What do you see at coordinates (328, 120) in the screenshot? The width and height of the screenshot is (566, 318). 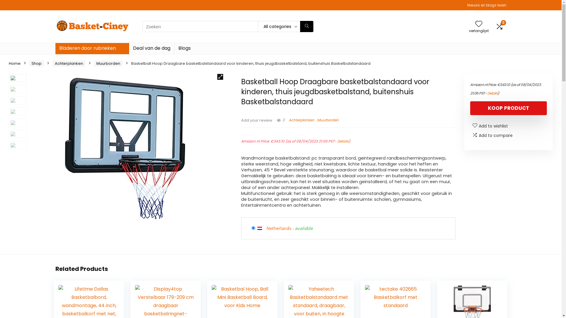 I see `Muurborden` at bounding box center [328, 120].